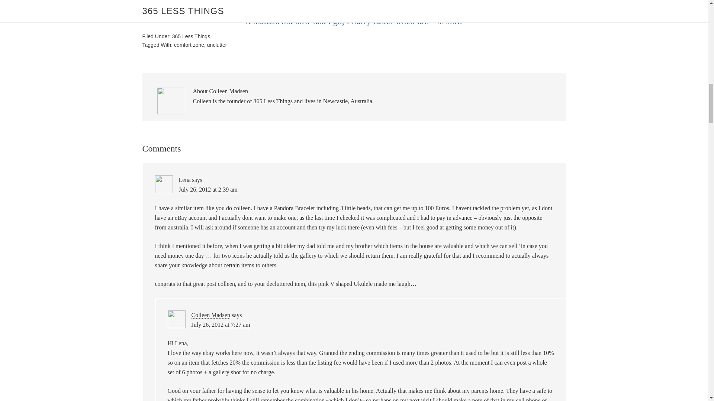 This screenshot has height=401, width=714. Describe the element at coordinates (210, 315) in the screenshot. I see `Colleen Madsen` at that location.